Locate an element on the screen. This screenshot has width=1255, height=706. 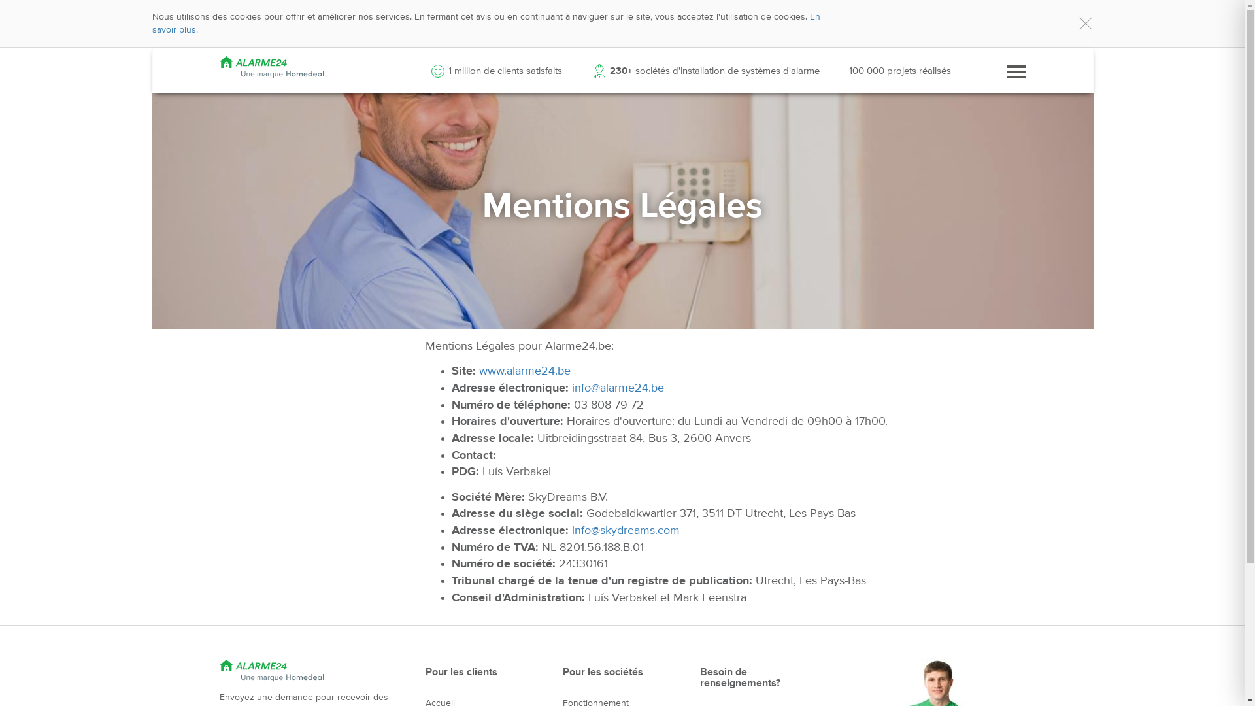
En savoir plus is located at coordinates (486, 24).